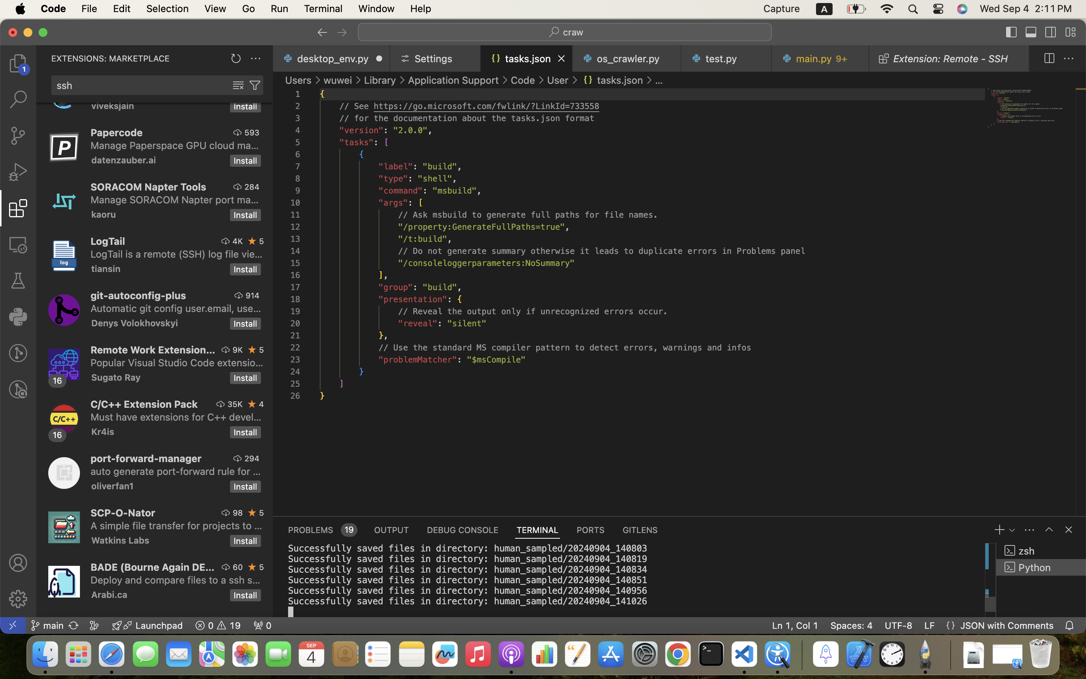 This screenshot has width=1086, height=679. Describe the element at coordinates (175, 145) in the screenshot. I see `Manage Paperspace GPU cloud machines directly from VS Code. Open with just one click a remote VS Code session, streamlining your machine learning & data science process and increasing productivity.` at that location.